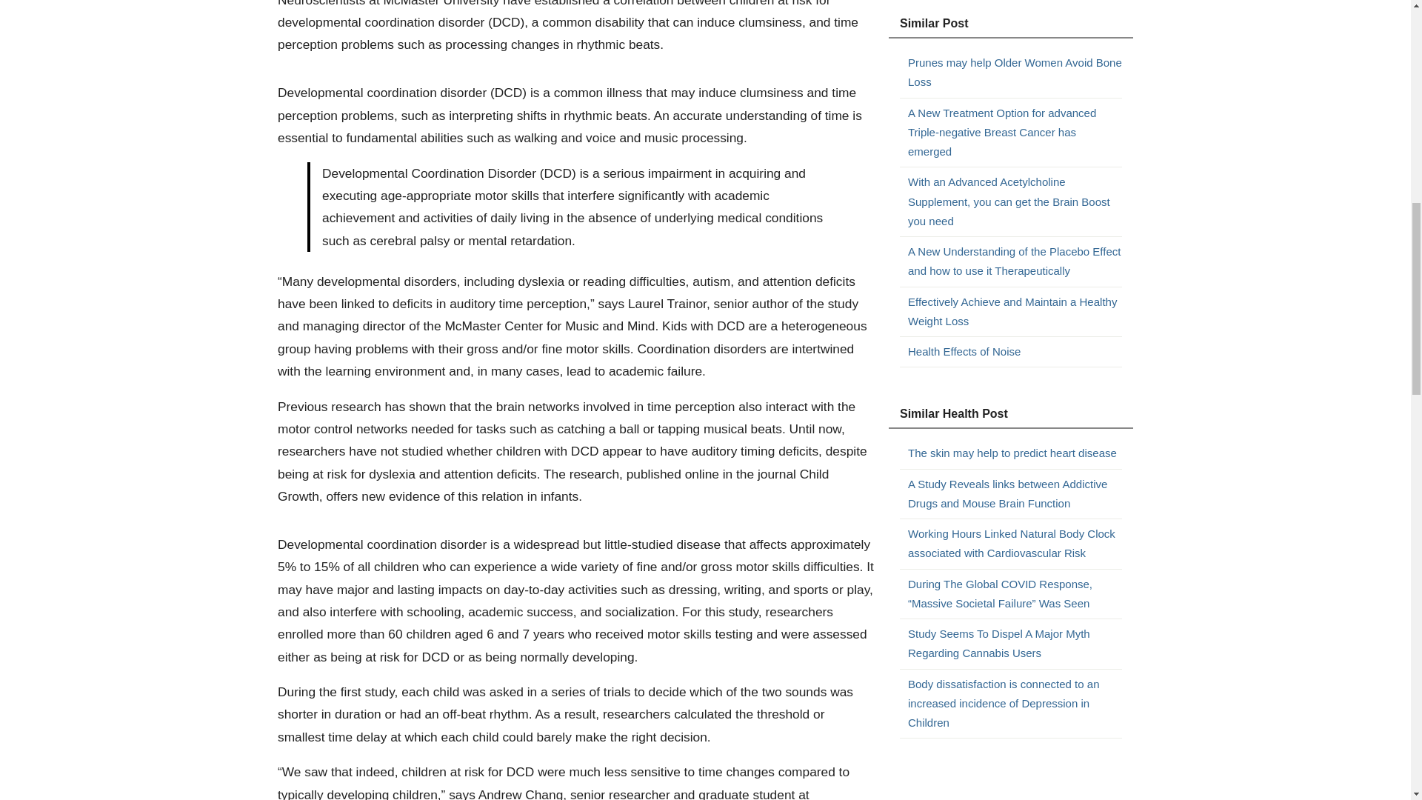 The image size is (1422, 800). I want to click on Effectively Achieve and Maintain a Healthy Weight Loss, so click(1015, 311).